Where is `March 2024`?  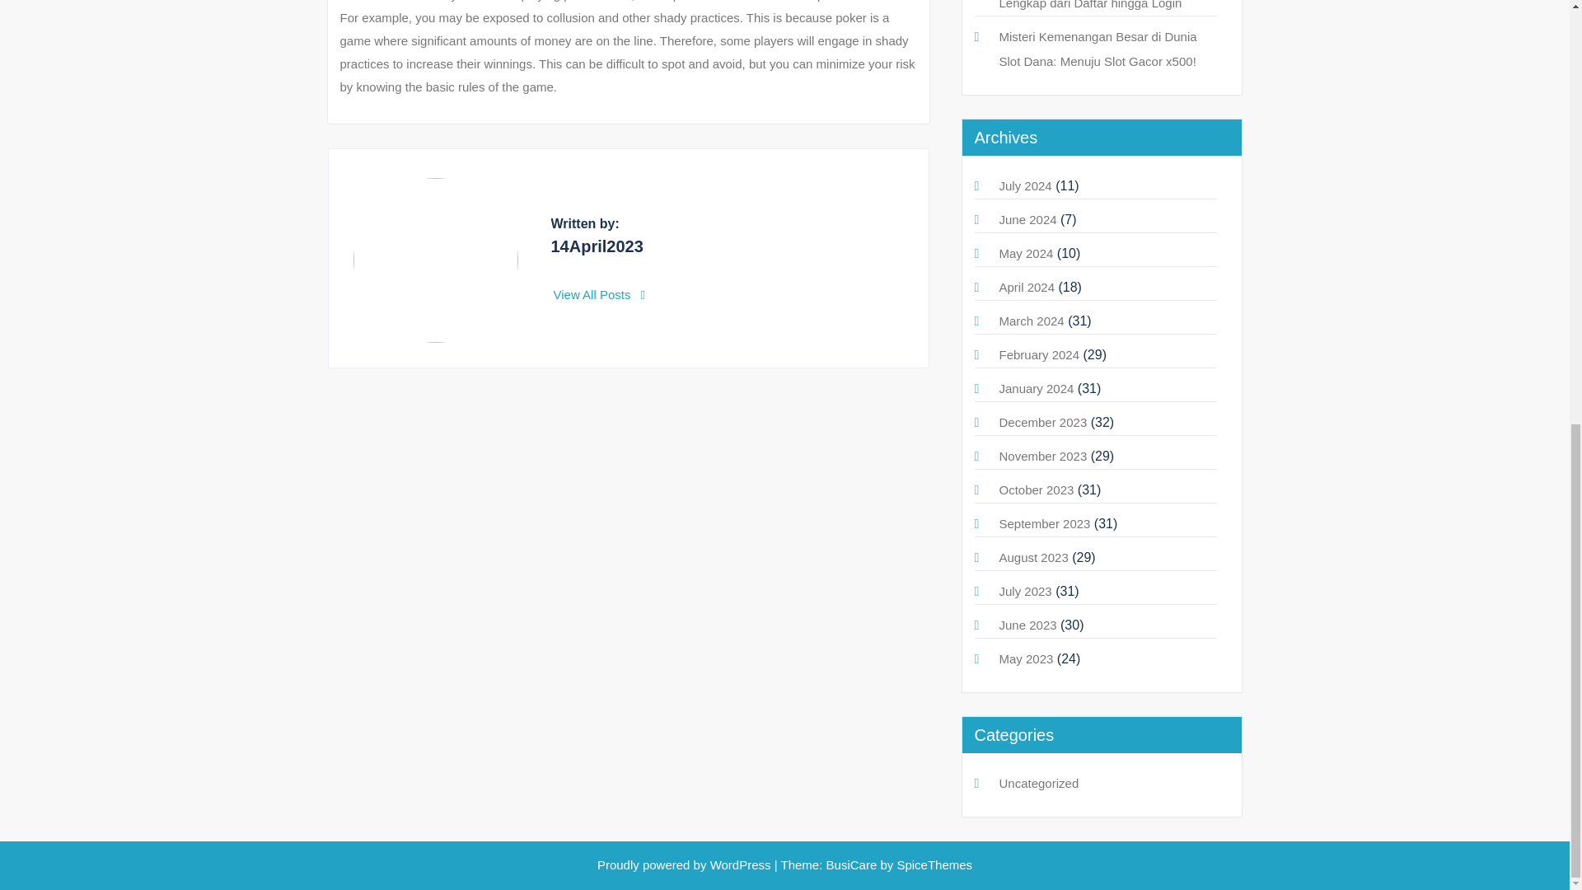 March 2024 is located at coordinates (1030, 321).